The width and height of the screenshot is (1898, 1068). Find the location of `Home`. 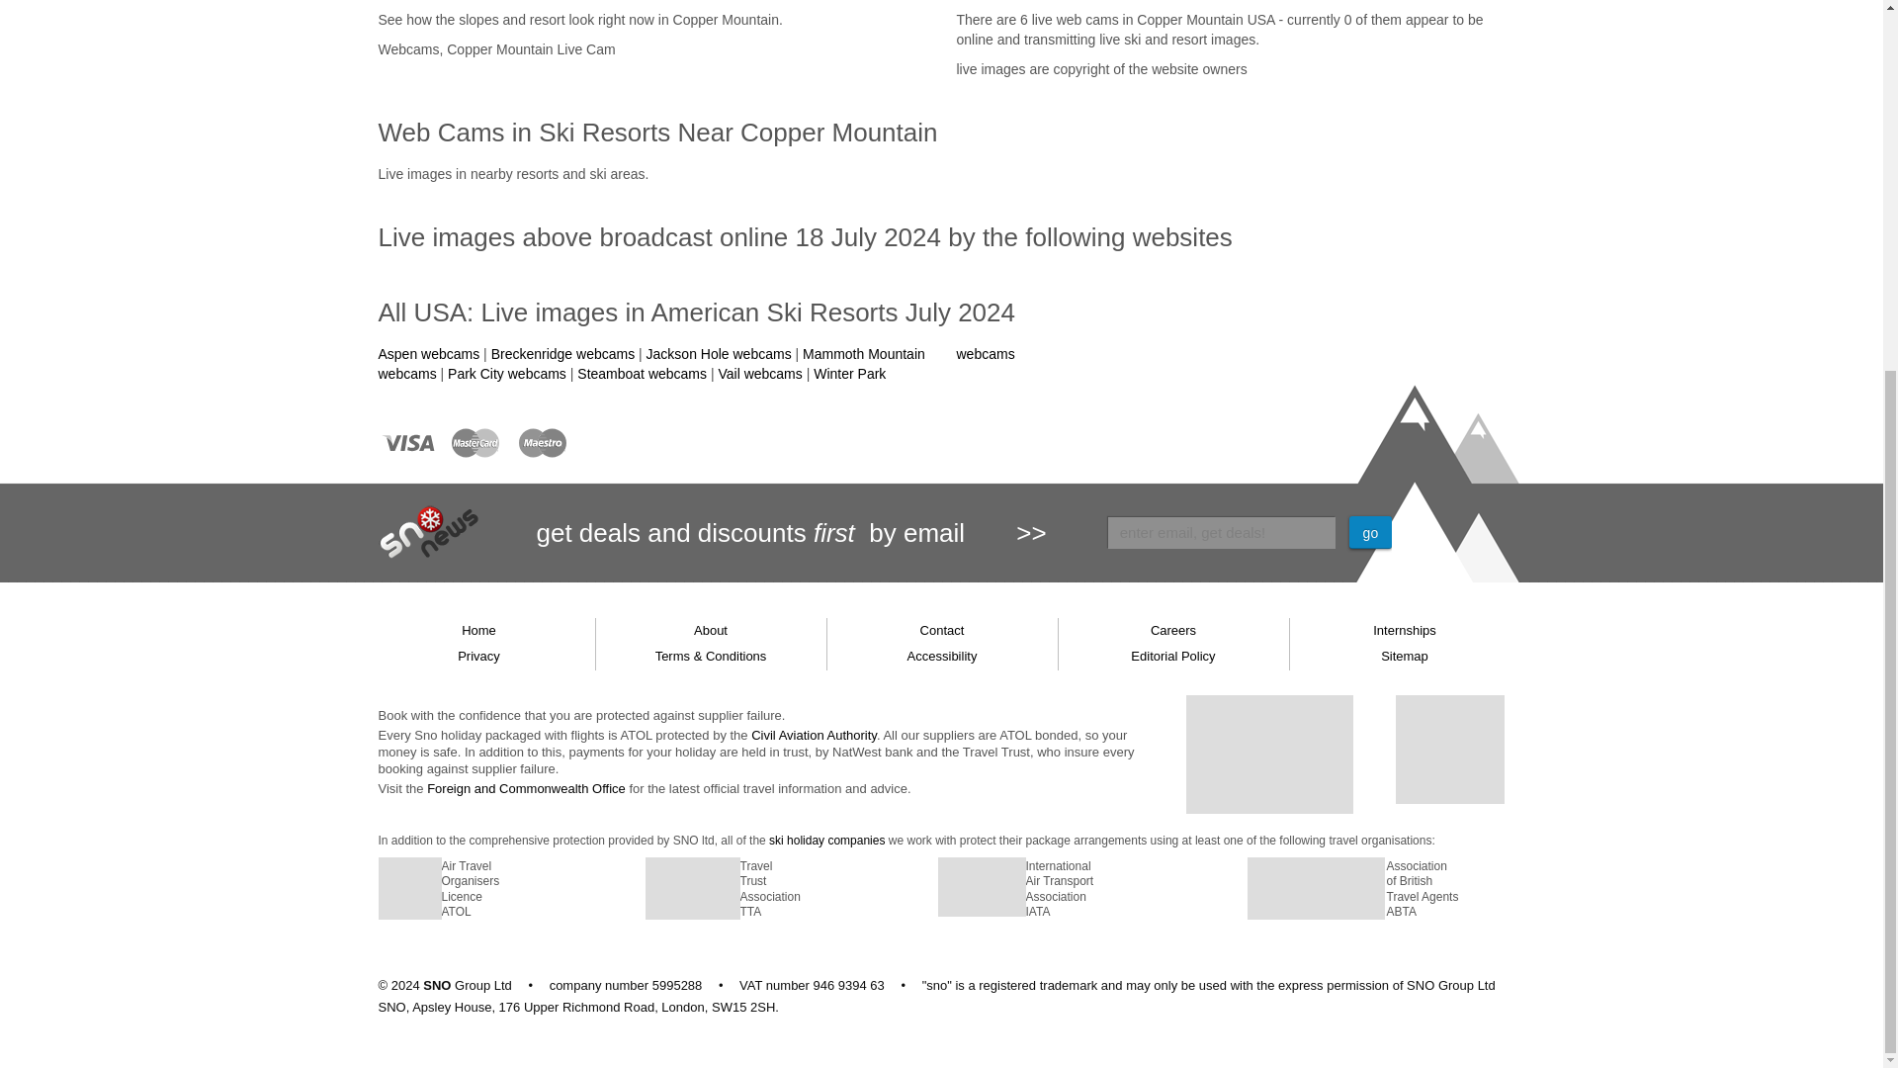

Home is located at coordinates (479, 631).